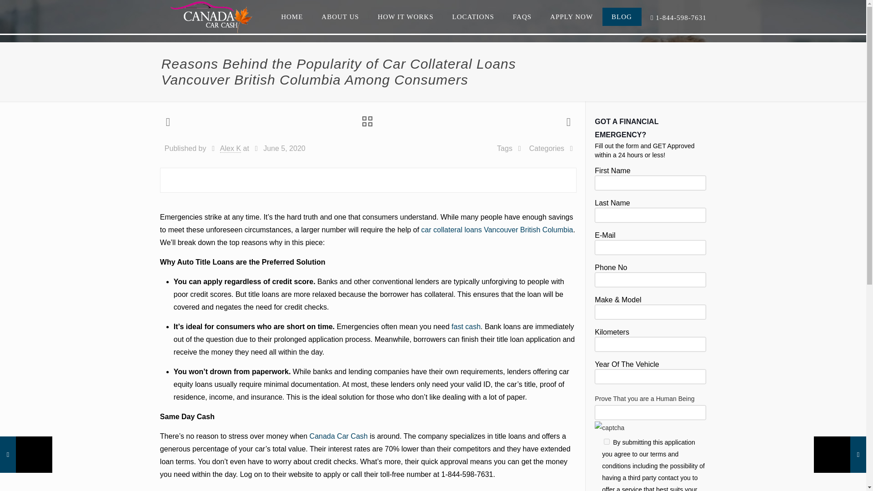 The image size is (873, 491). Describe the element at coordinates (572, 17) in the screenshot. I see `APPLY NOW` at that location.